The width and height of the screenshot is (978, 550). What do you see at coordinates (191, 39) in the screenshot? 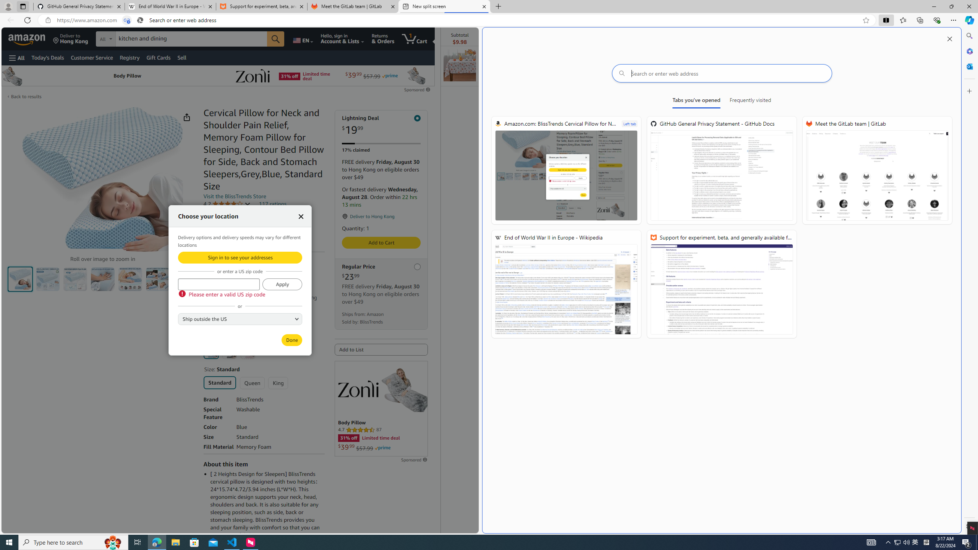
I see `Search Amazon` at bounding box center [191, 39].